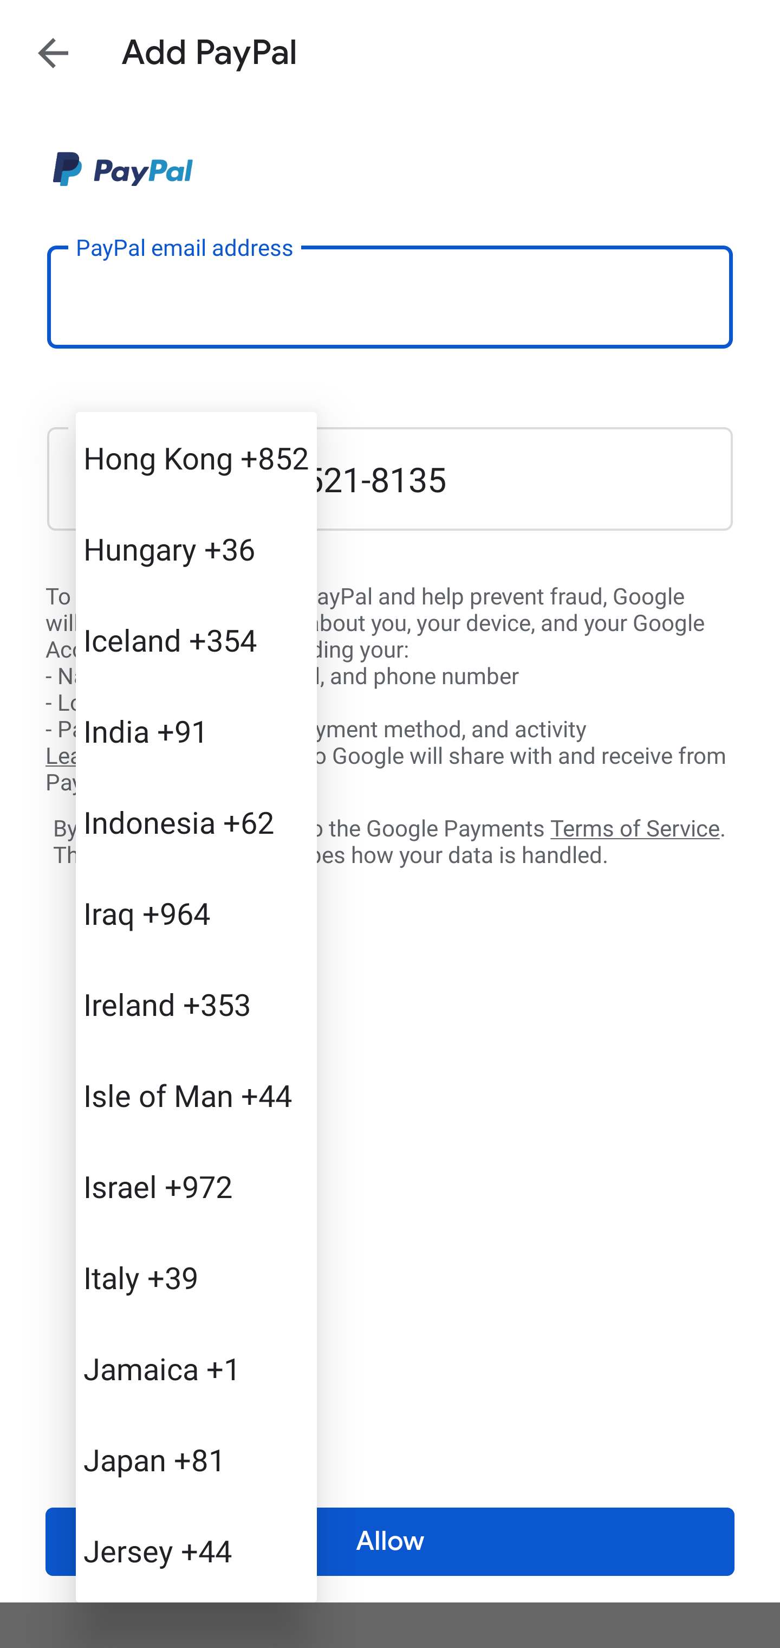 The width and height of the screenshot is (780, 1648). Describe the element at coordinates (196, 1004) in the screenshot. I see `Ireland +353` at that location.